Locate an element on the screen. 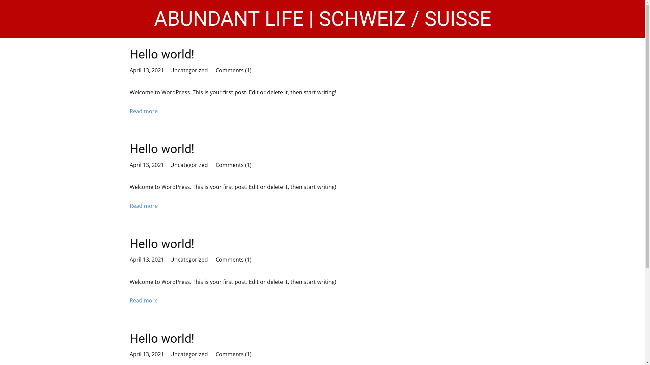 Image resolution: width=650 pixels, height=365 pixels. Comments (1) is located at coordinates (233, 70).